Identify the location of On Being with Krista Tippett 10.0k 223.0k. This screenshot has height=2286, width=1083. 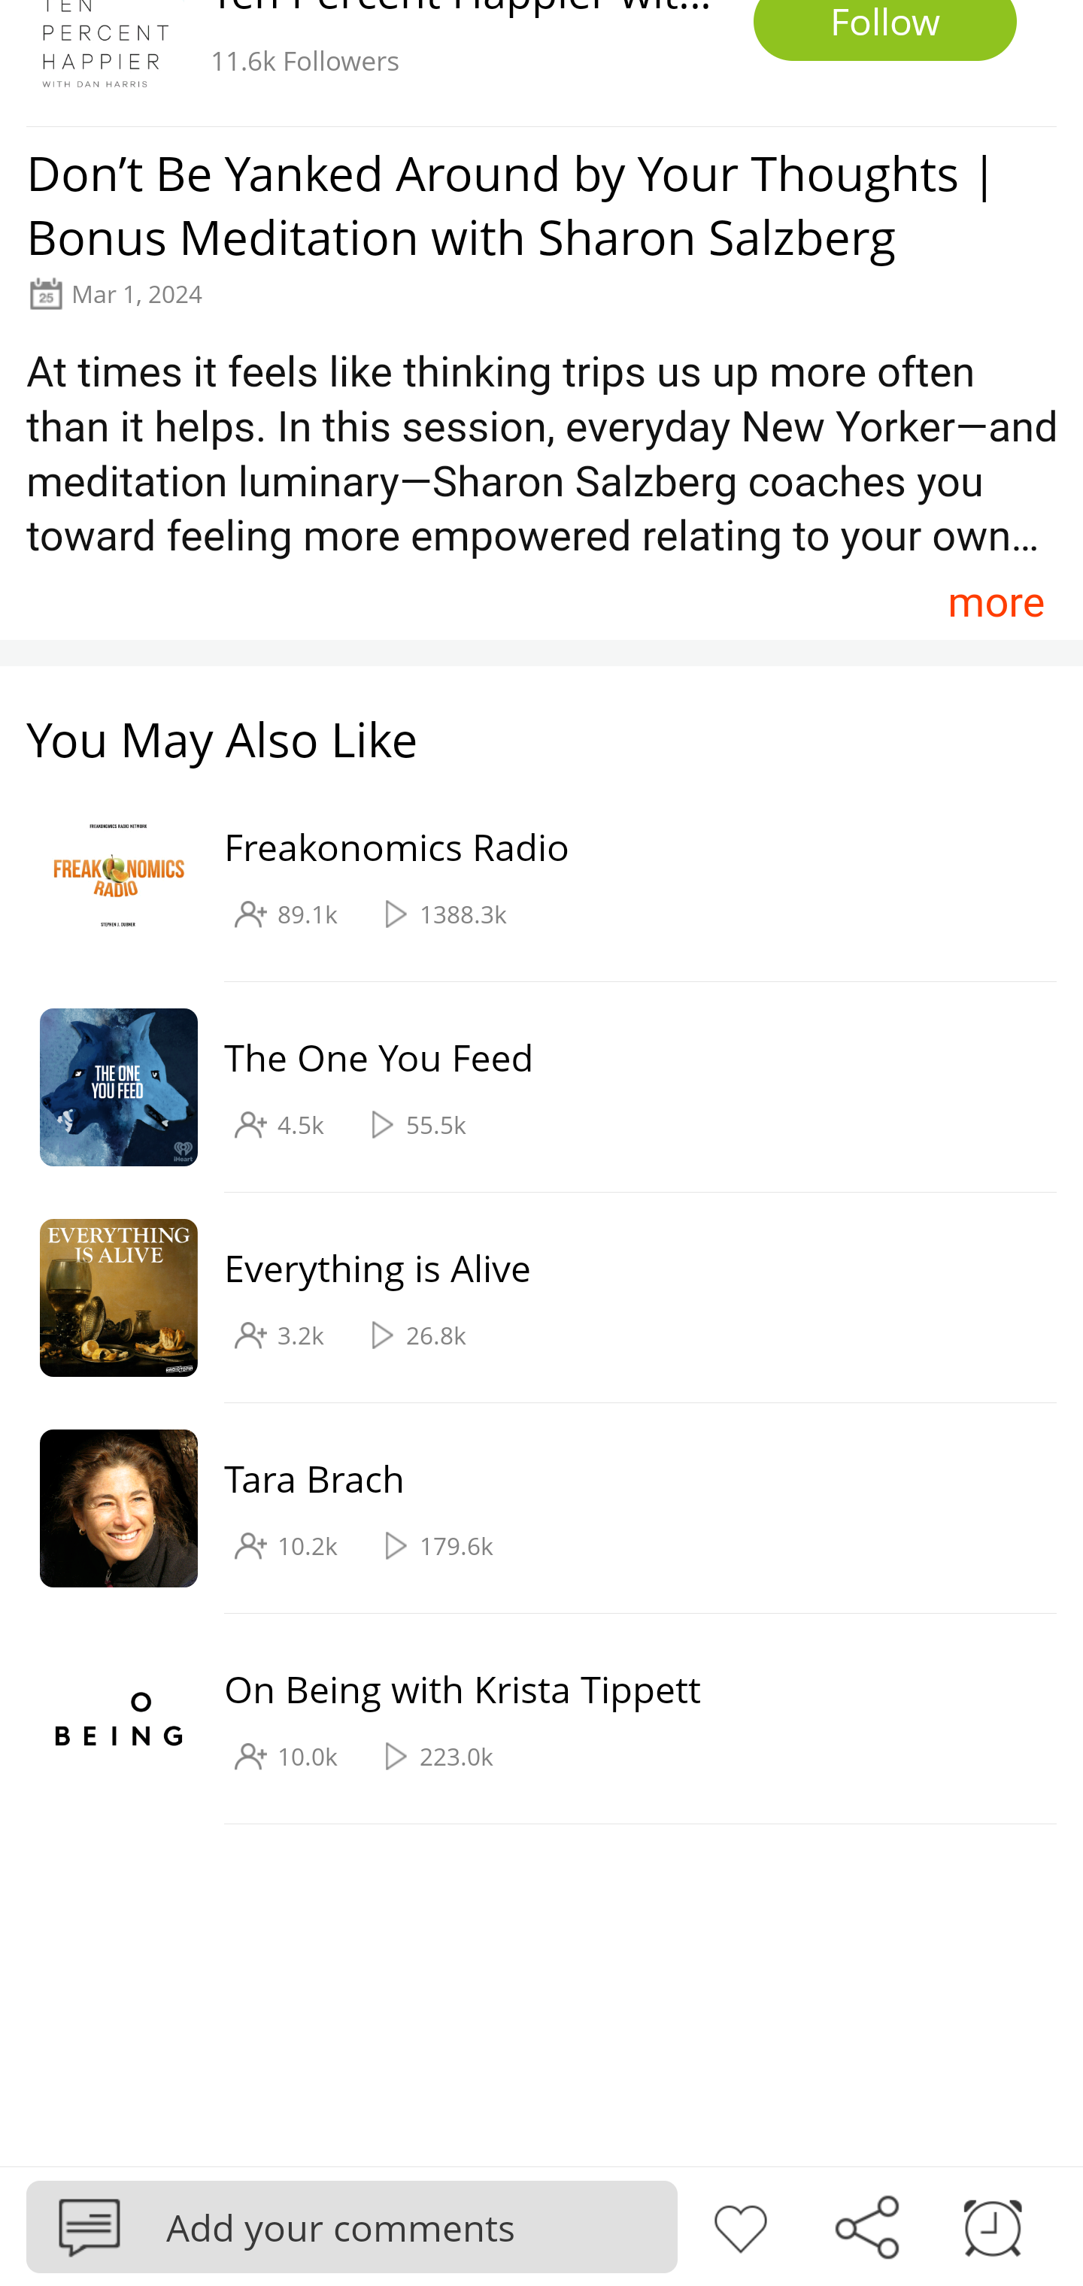
(528, 1719).